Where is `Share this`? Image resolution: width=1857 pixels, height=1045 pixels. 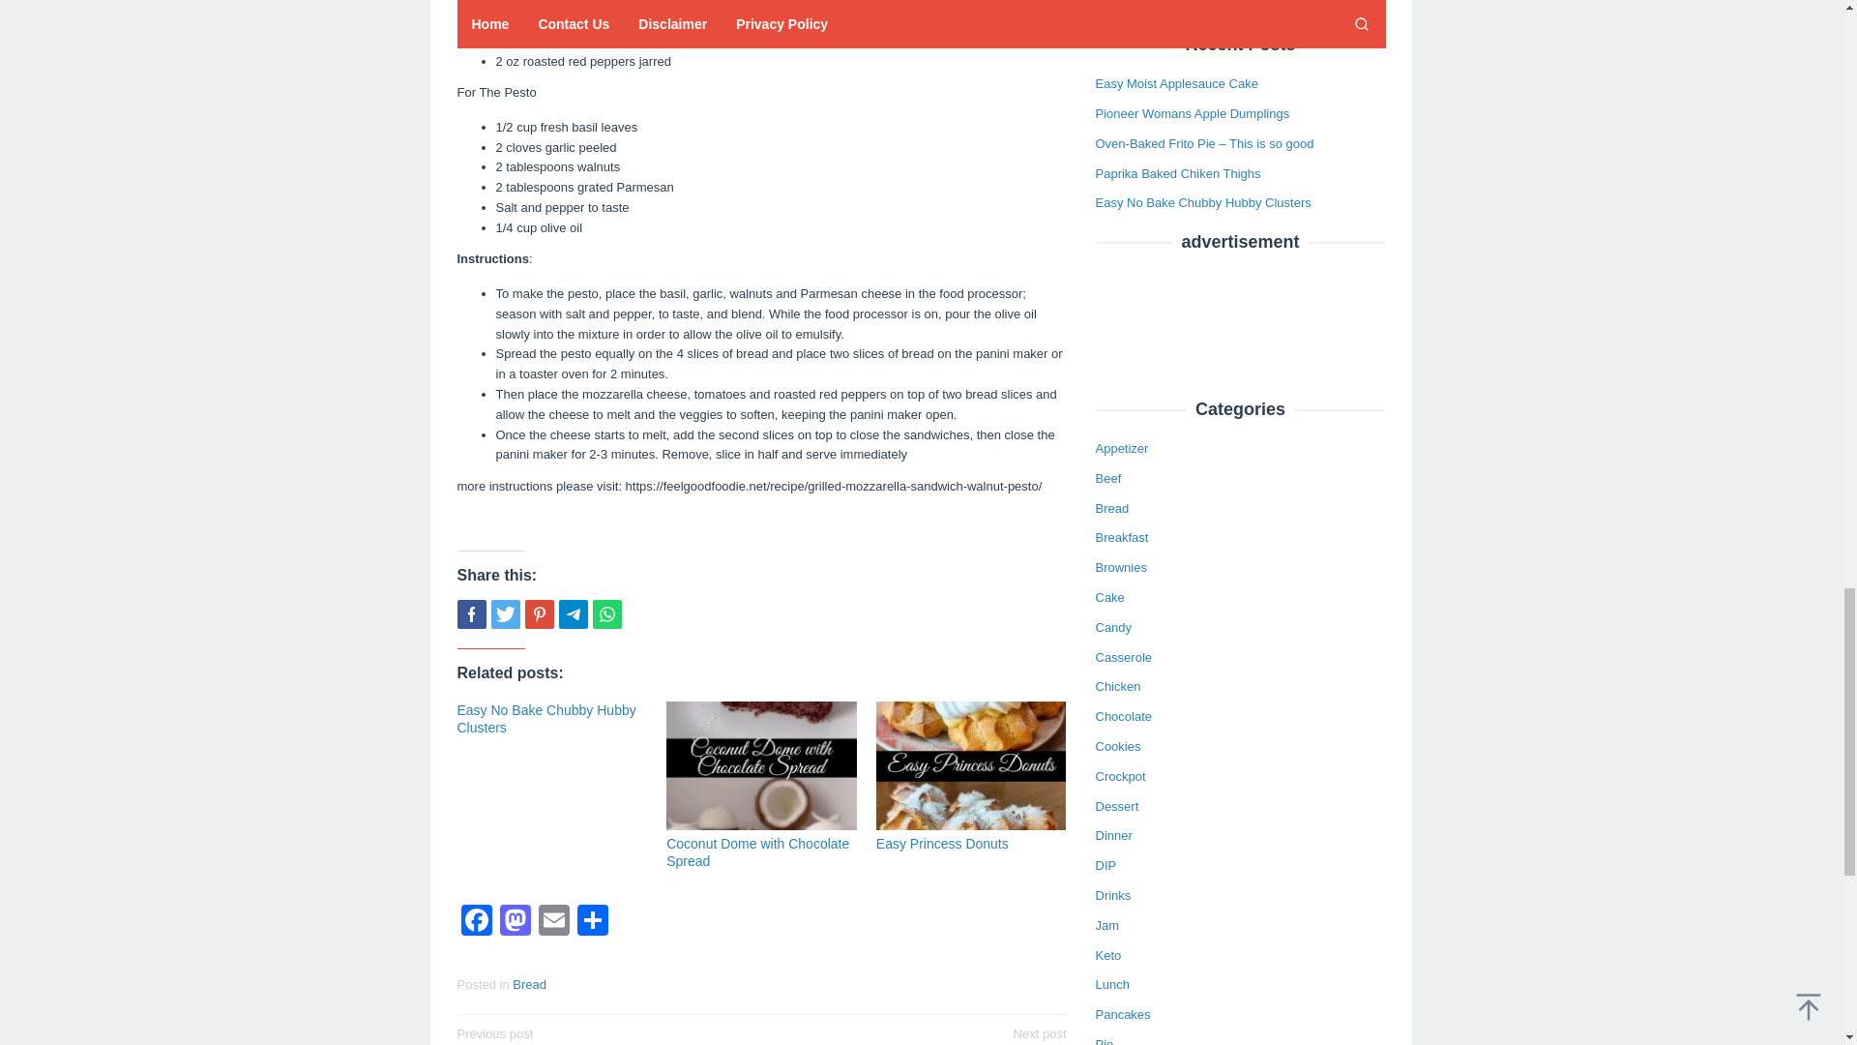
Share this is located at coordinates (470, 613).